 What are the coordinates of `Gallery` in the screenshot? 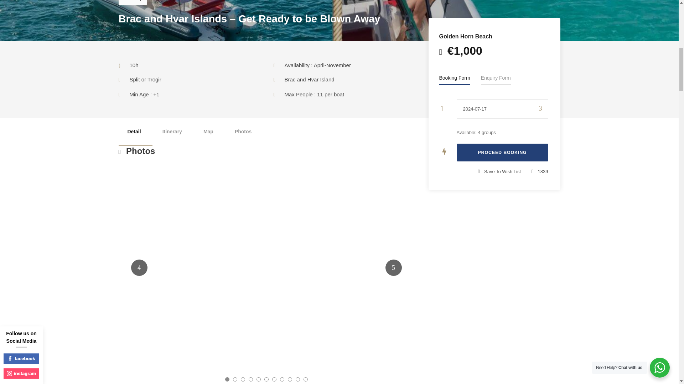 It's located at (133, 2).